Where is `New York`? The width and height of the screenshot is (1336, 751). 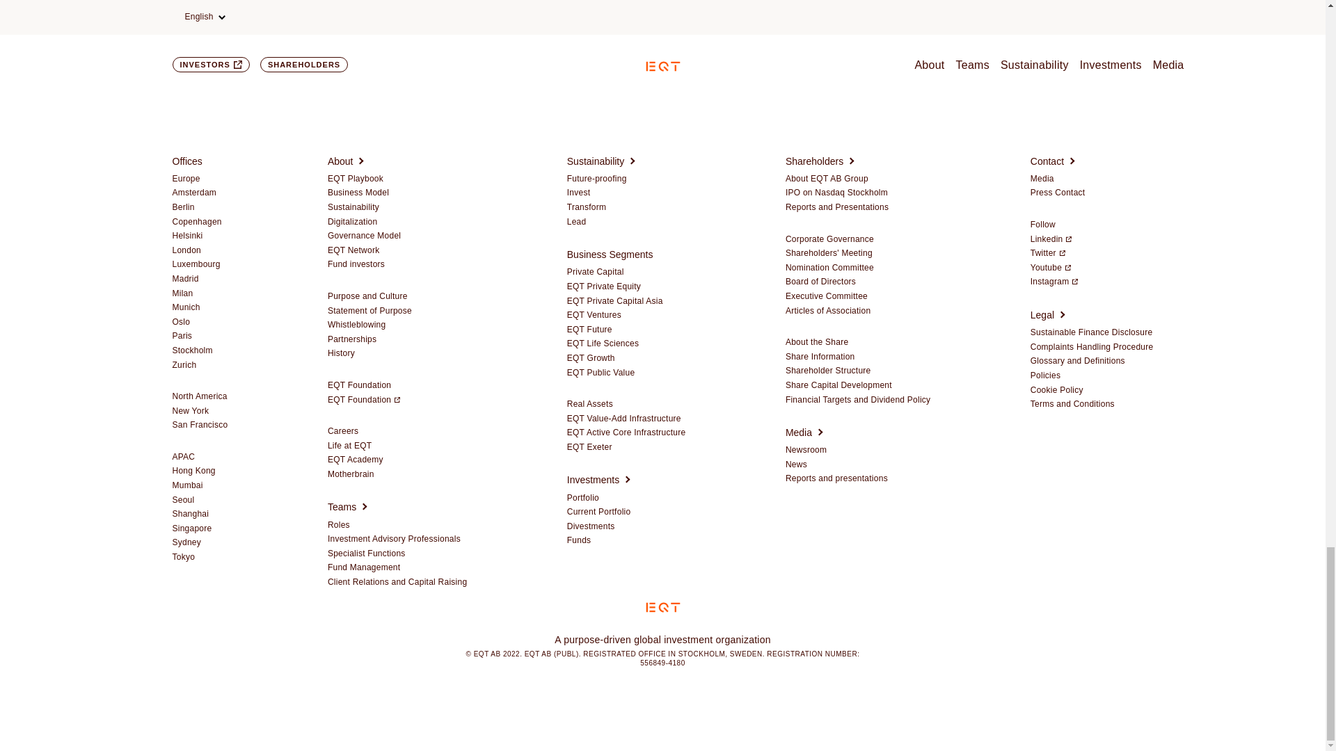 New York is located at coordinates (191, 412).